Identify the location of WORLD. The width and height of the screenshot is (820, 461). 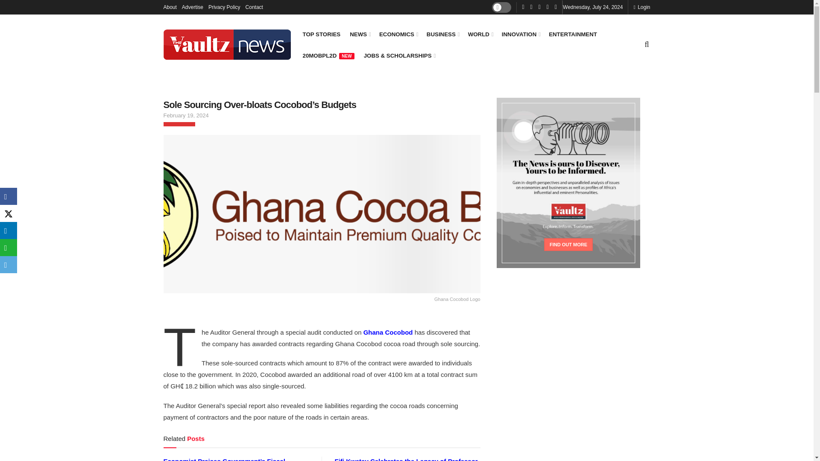
(480, 34).